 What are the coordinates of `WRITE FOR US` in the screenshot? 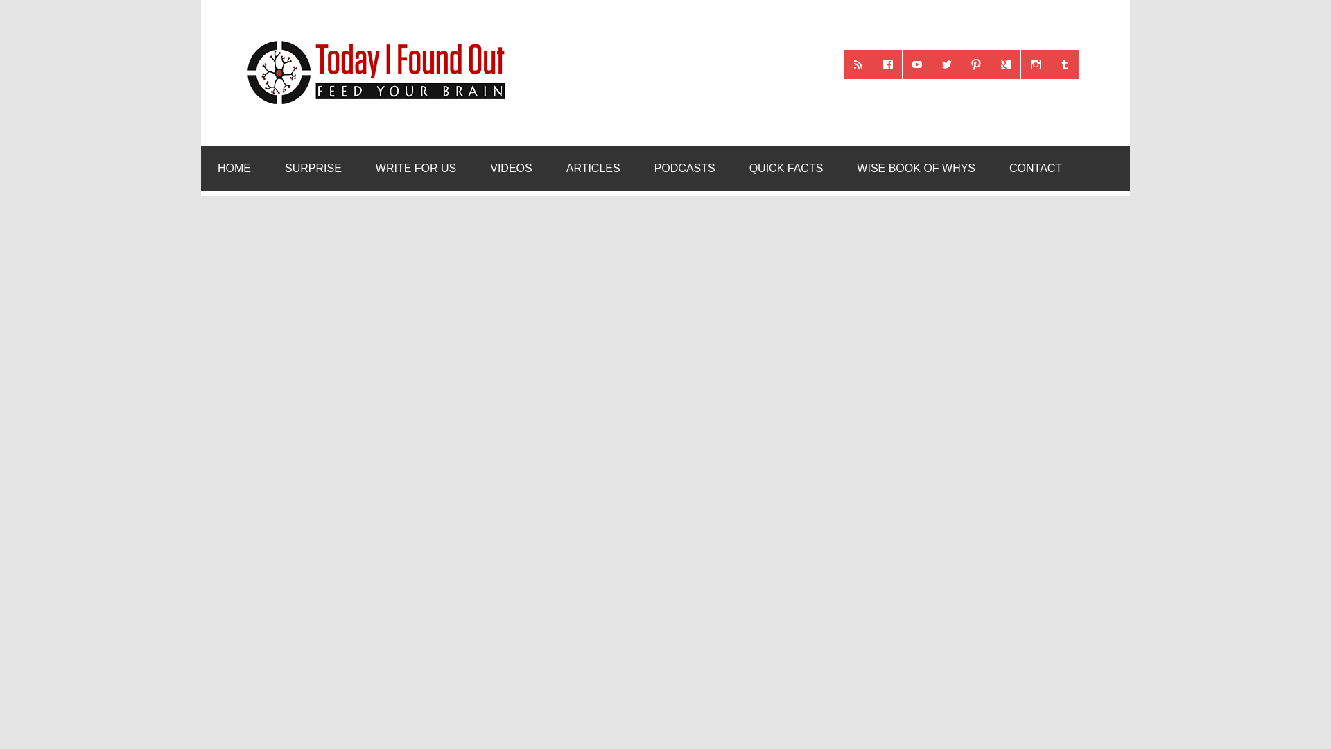 It's located at (416, 168).